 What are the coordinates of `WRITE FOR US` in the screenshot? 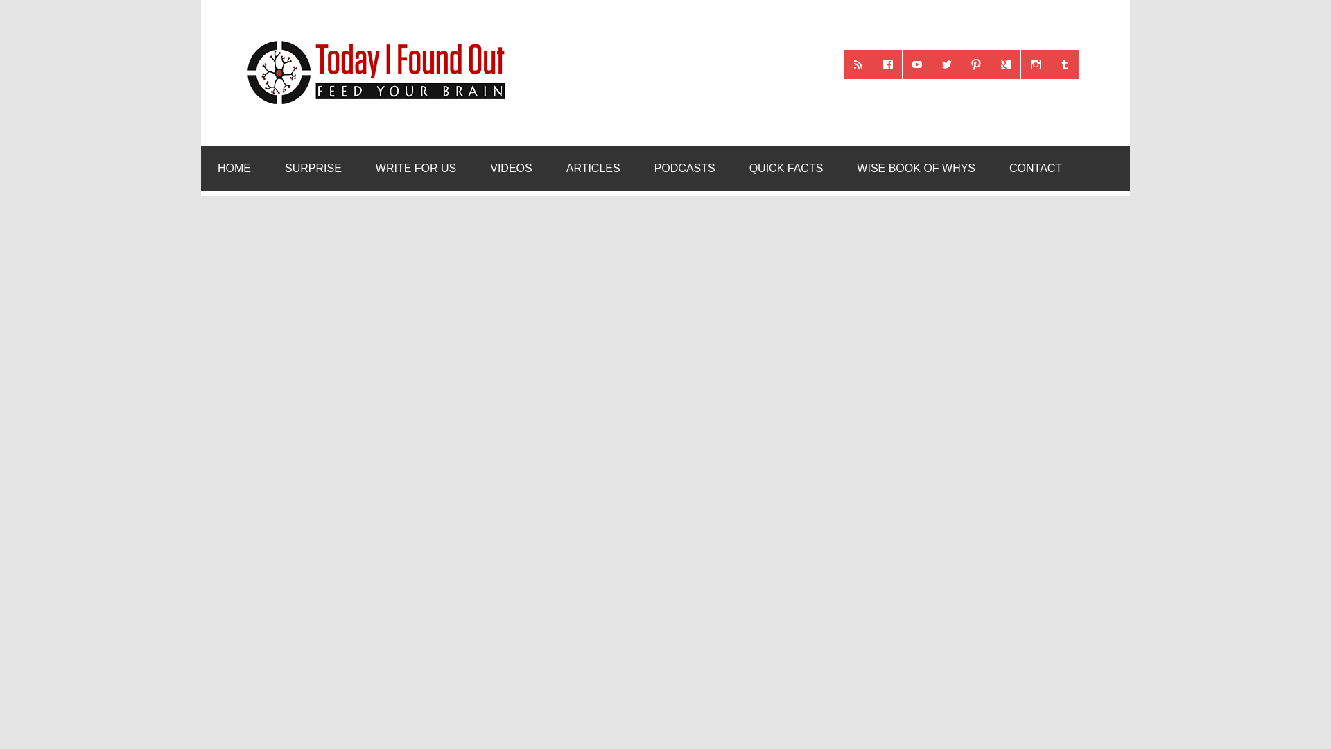 It's located at (416, 168).